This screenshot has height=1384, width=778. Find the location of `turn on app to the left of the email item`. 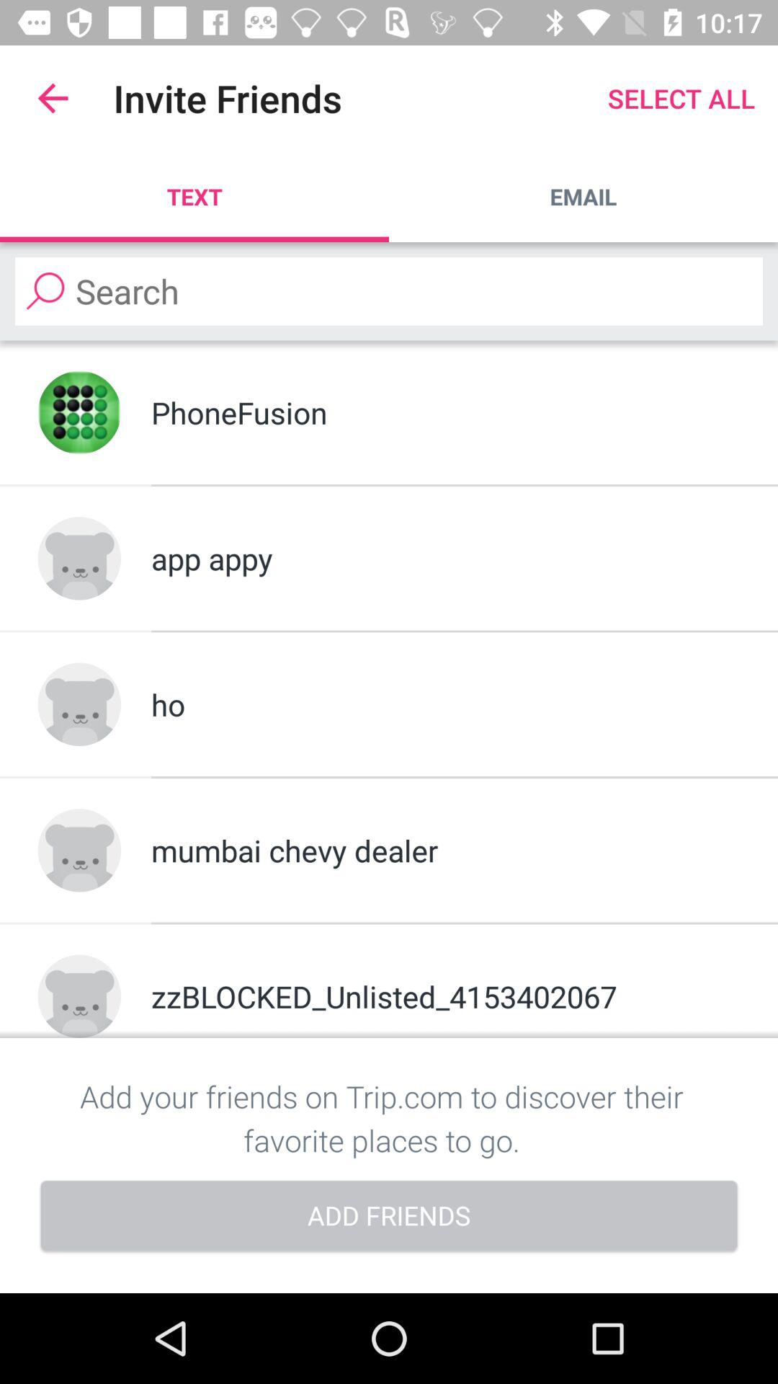

turn on app to the left of the email item is located at coordinates (194, 196).